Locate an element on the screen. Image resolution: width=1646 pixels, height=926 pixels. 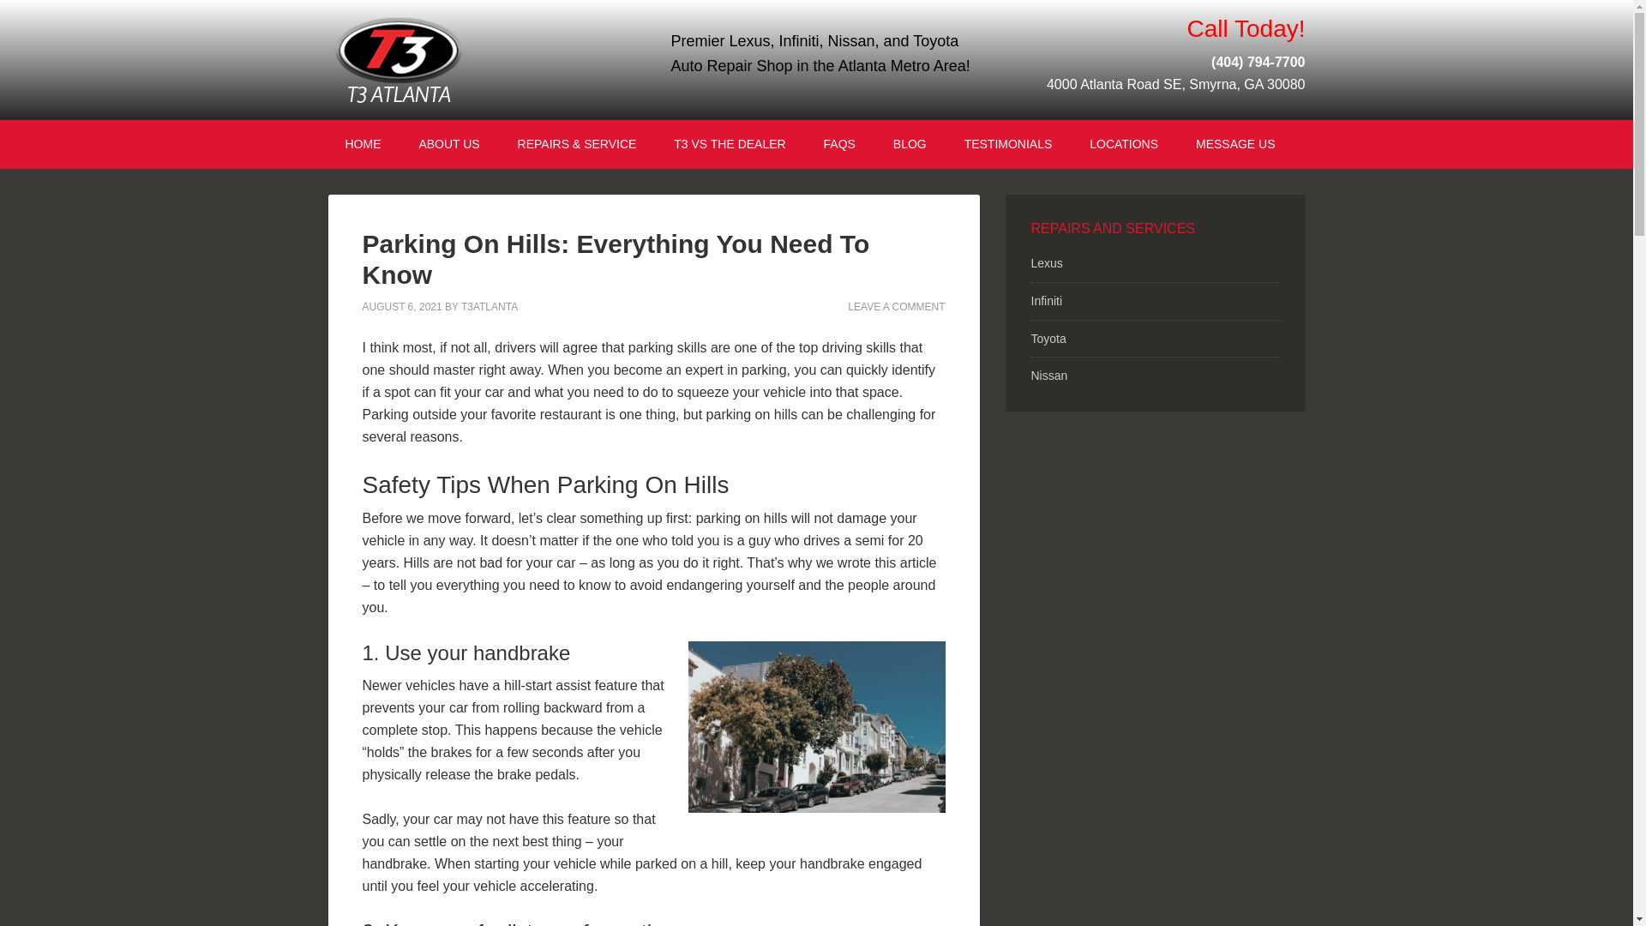
ABOUT US is located at coordinates (449, 144).